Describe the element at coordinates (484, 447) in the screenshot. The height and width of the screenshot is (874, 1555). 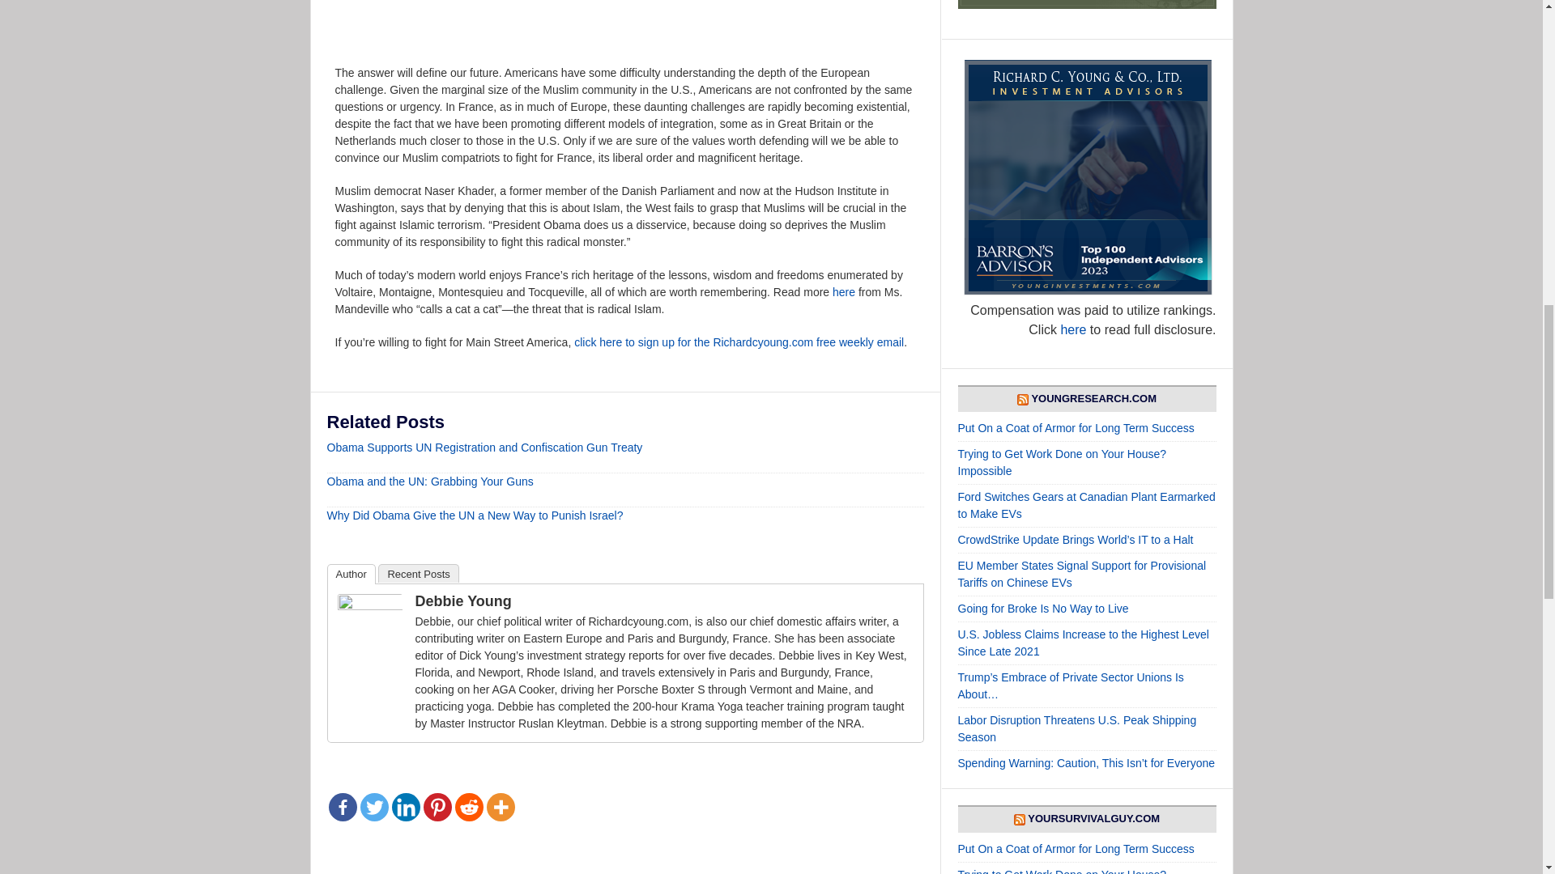
I see `Obama Supports UN Registration and Confiscation Gun Treaty` at that location.